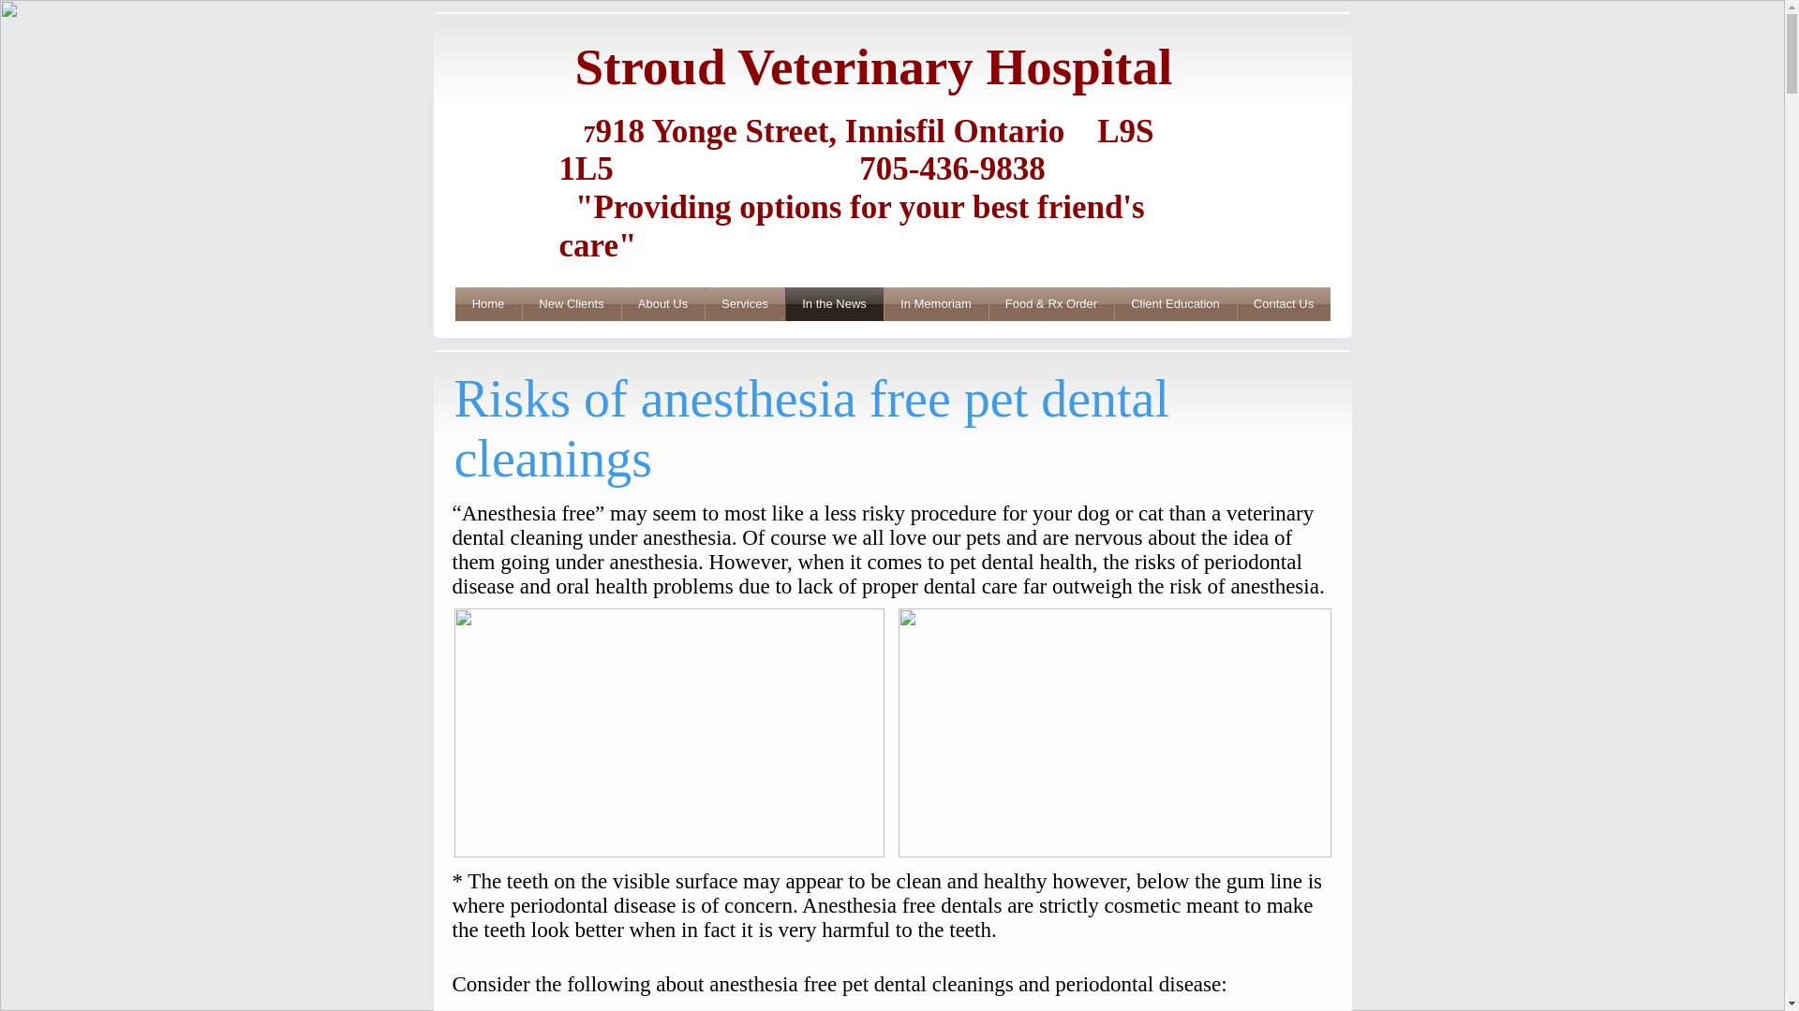  Describe the element at coordinates (1176, 303) in the screenshot. I see `Client Education` at that location.